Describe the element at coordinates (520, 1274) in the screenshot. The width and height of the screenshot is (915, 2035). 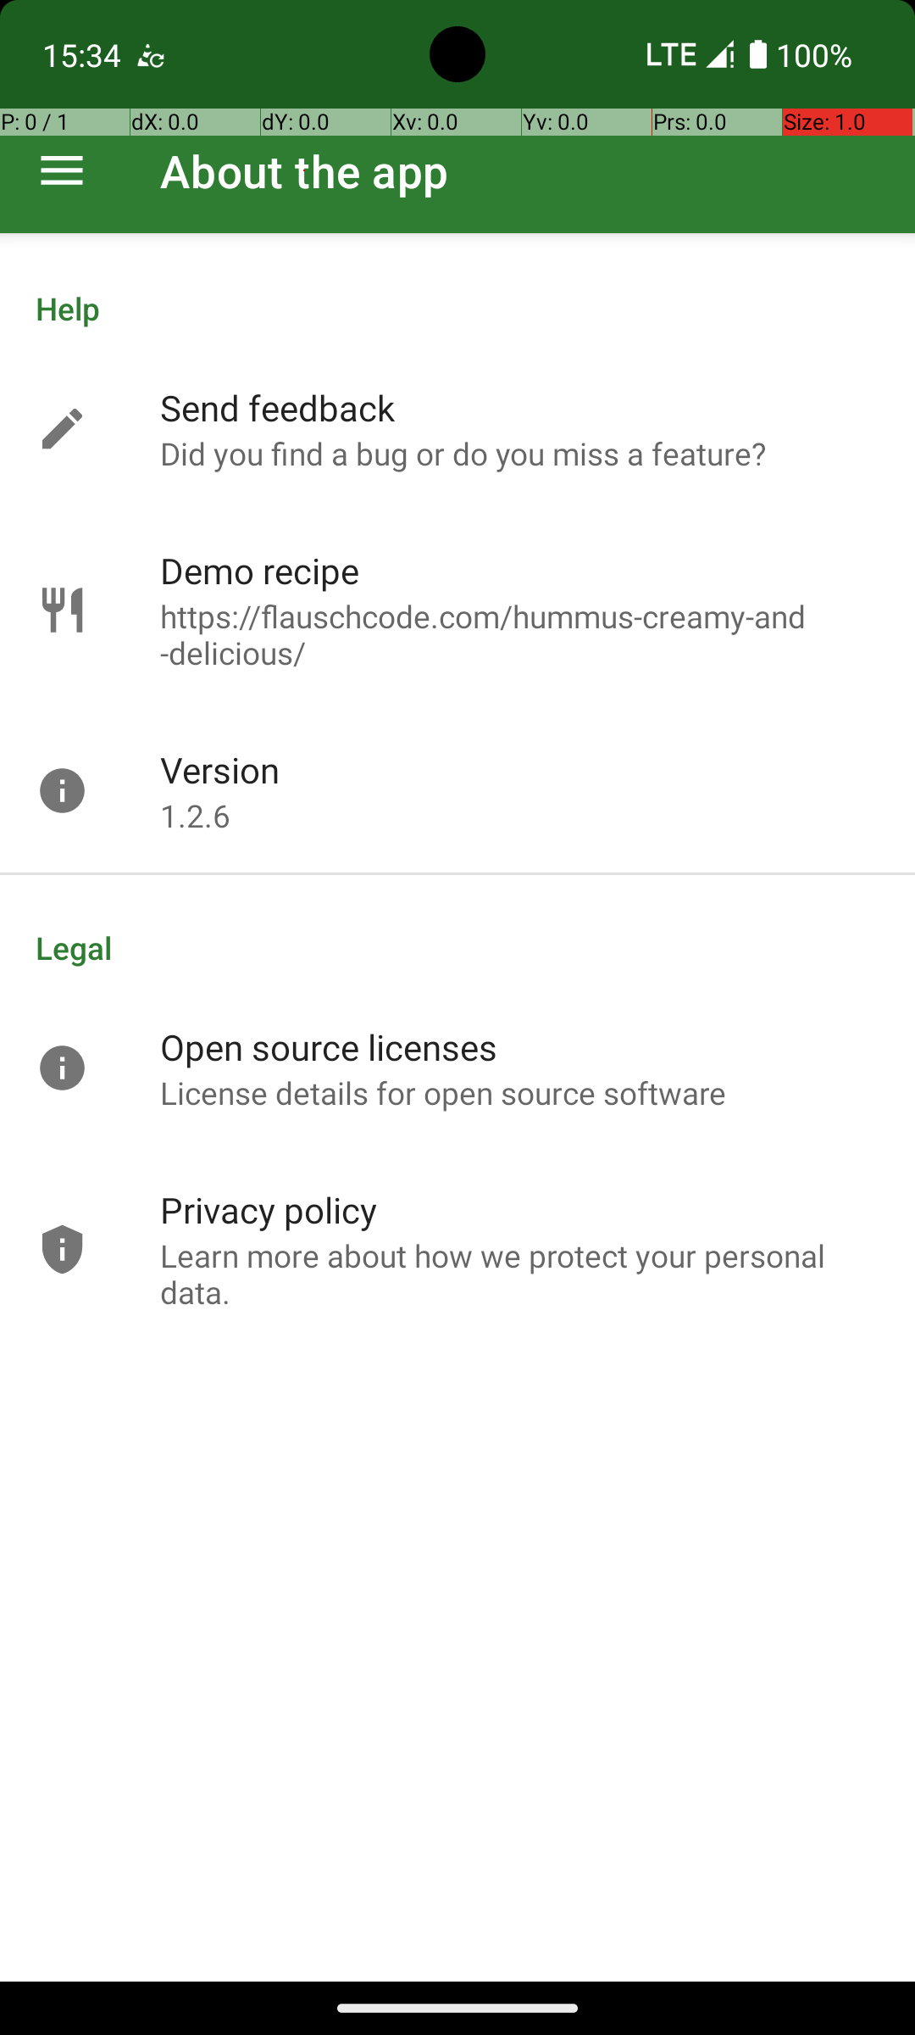
I see `Learn more about how we protect your personal data.` at that location.